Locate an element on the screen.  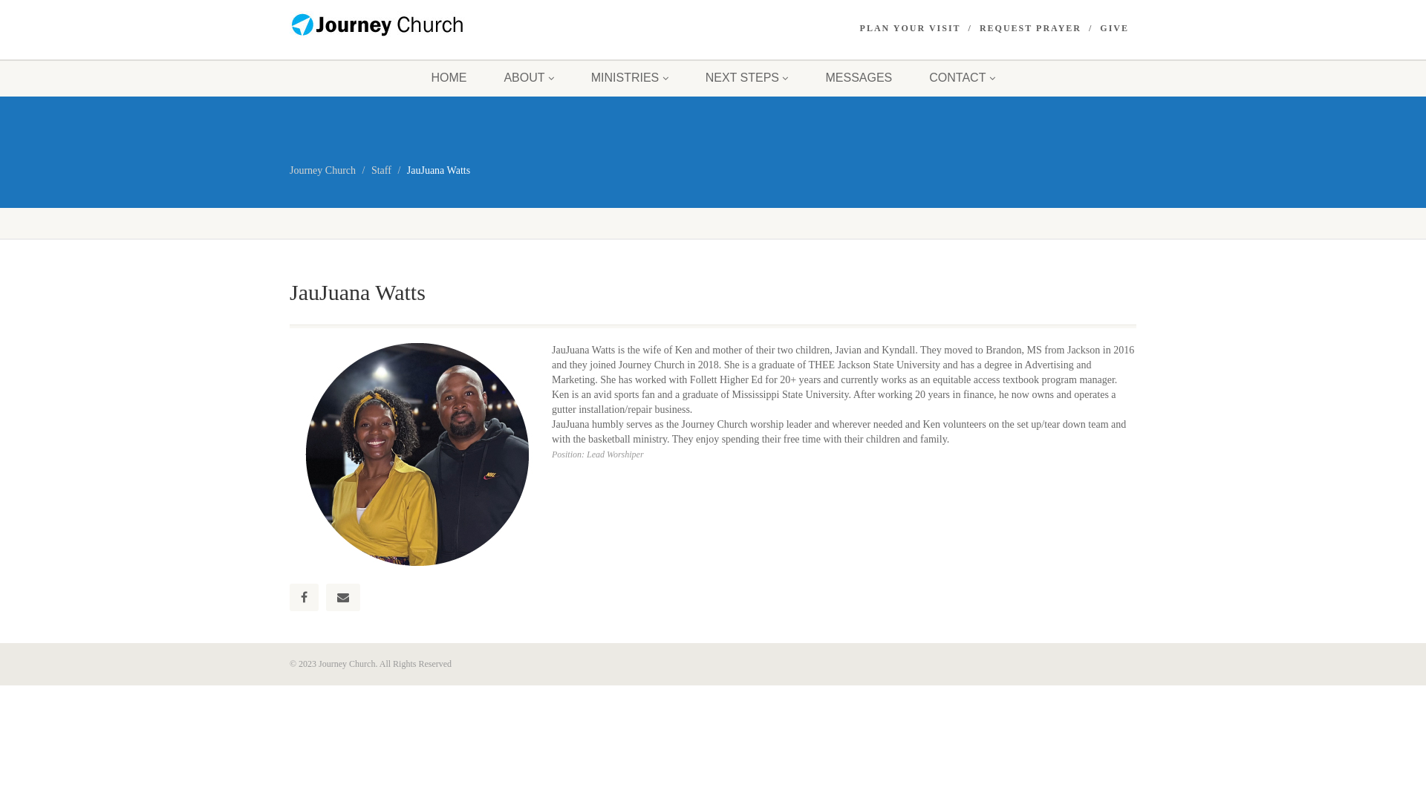
GIVE is located at coordinates (1114, 28).